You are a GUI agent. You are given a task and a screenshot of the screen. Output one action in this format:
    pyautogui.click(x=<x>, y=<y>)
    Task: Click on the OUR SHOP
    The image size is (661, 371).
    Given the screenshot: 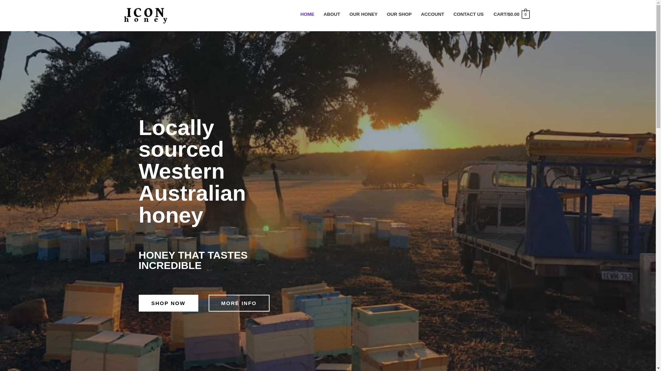 What is the action you would take?
    pyautogui.click(x=399, y=14)
    